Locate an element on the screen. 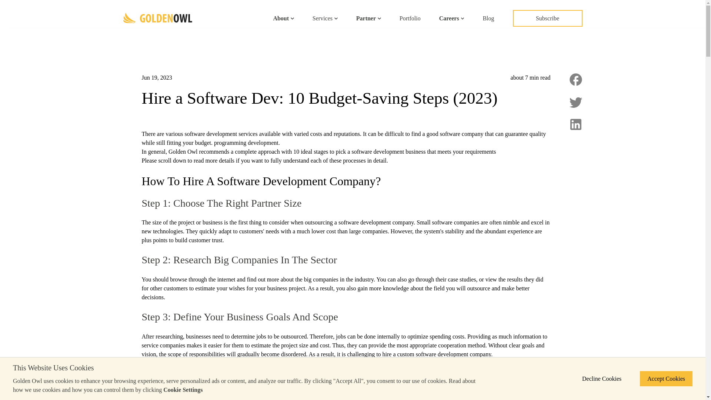 The width and height of the screenshot is (711, 400). Cookie Settings is located at coordinates (183, 390).